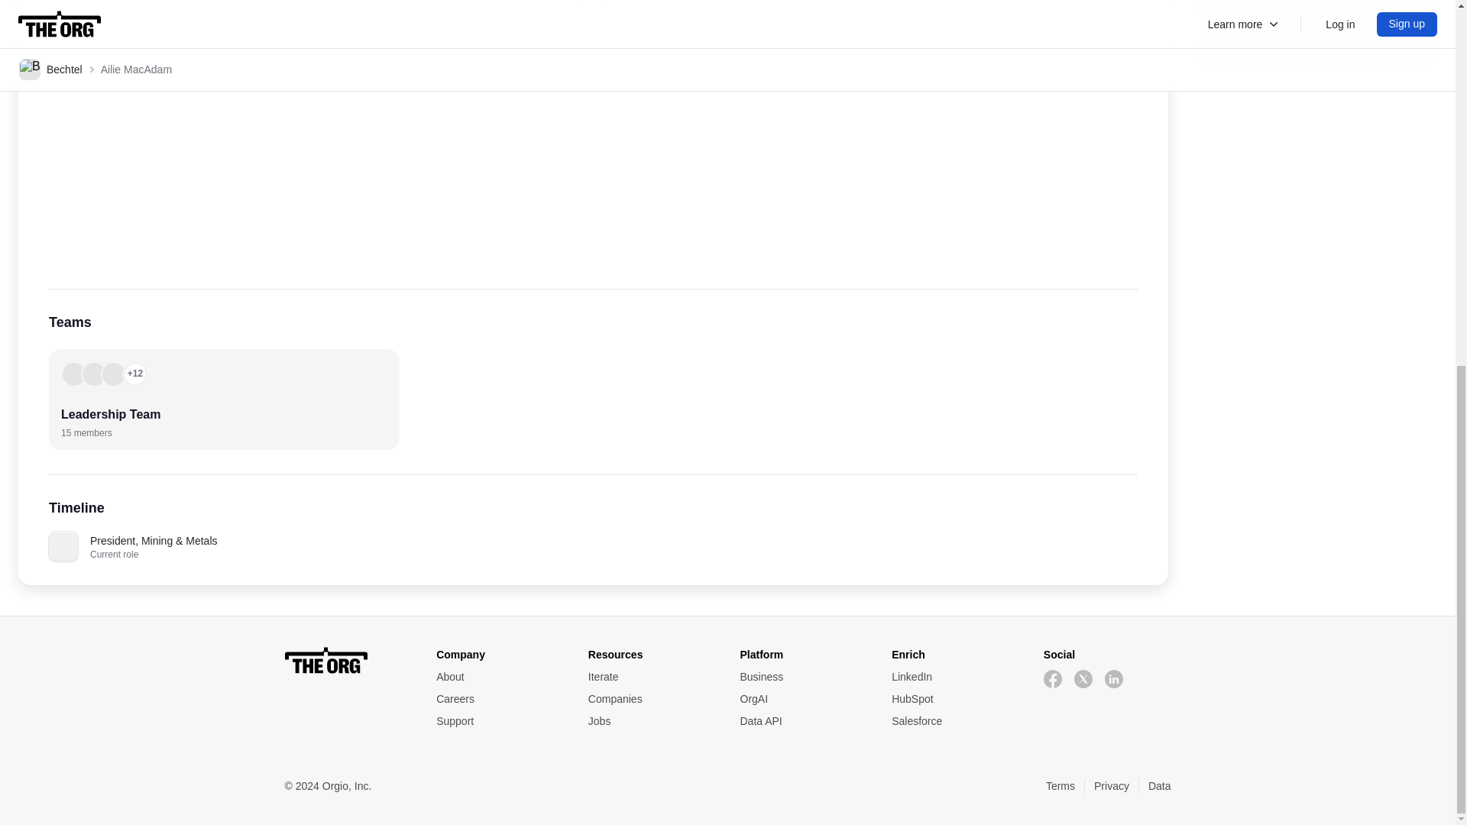 The width and height of the screenshot is (1467, 825). What do you see at coordinates (955, 677) in the screenshot?
I see `LinkedIn` at bounding box center [955, 677].